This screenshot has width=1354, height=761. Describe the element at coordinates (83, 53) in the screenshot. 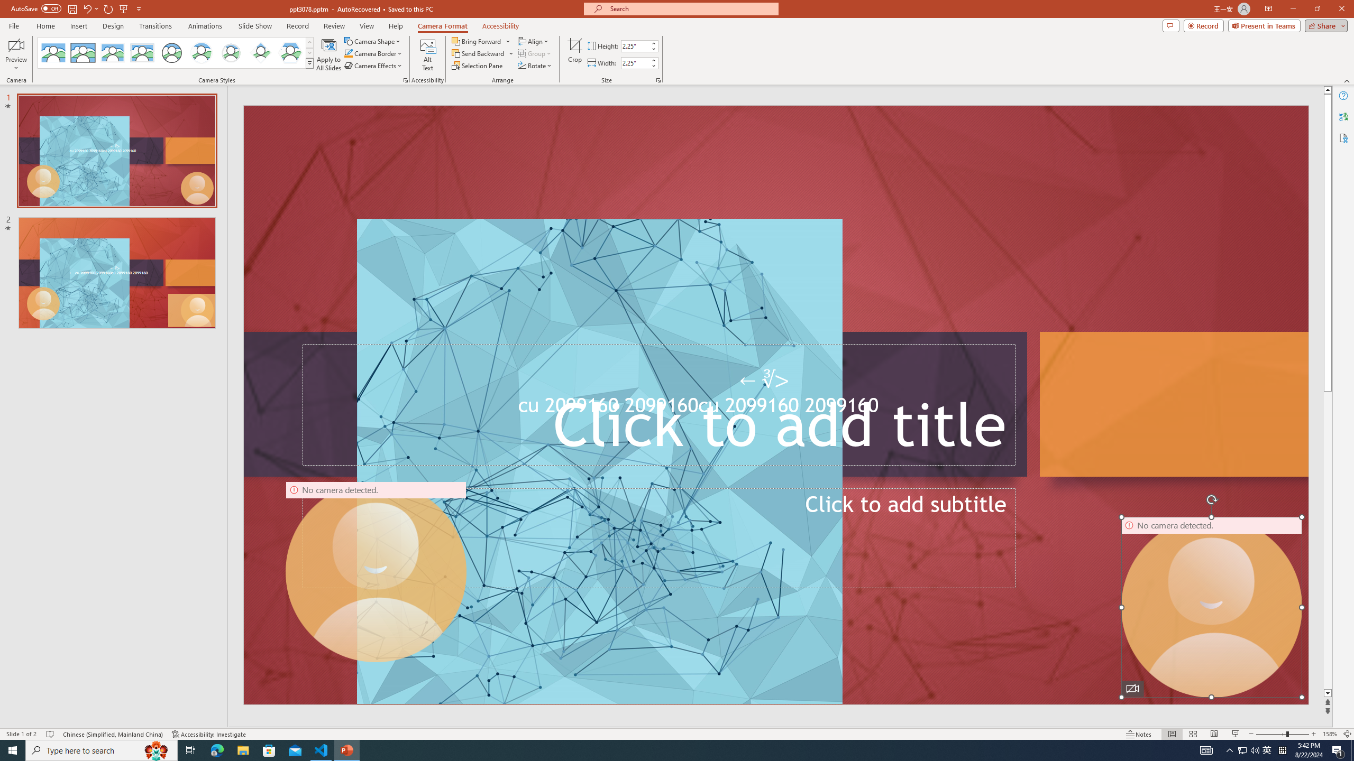

I see `Simple Frame Rectangle` at that location.